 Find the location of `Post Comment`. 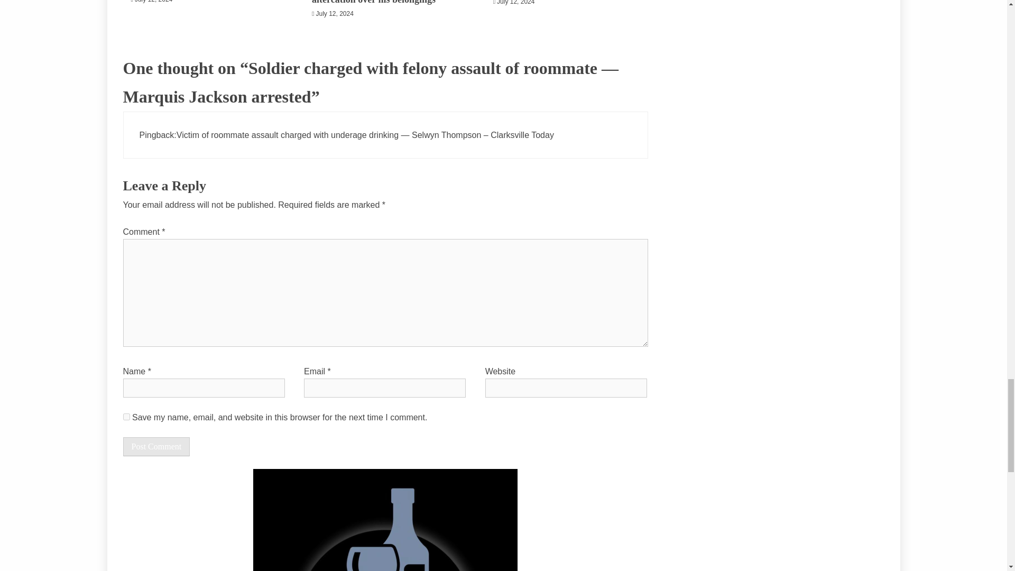

Post Comment is located at coordinates (156, 446).